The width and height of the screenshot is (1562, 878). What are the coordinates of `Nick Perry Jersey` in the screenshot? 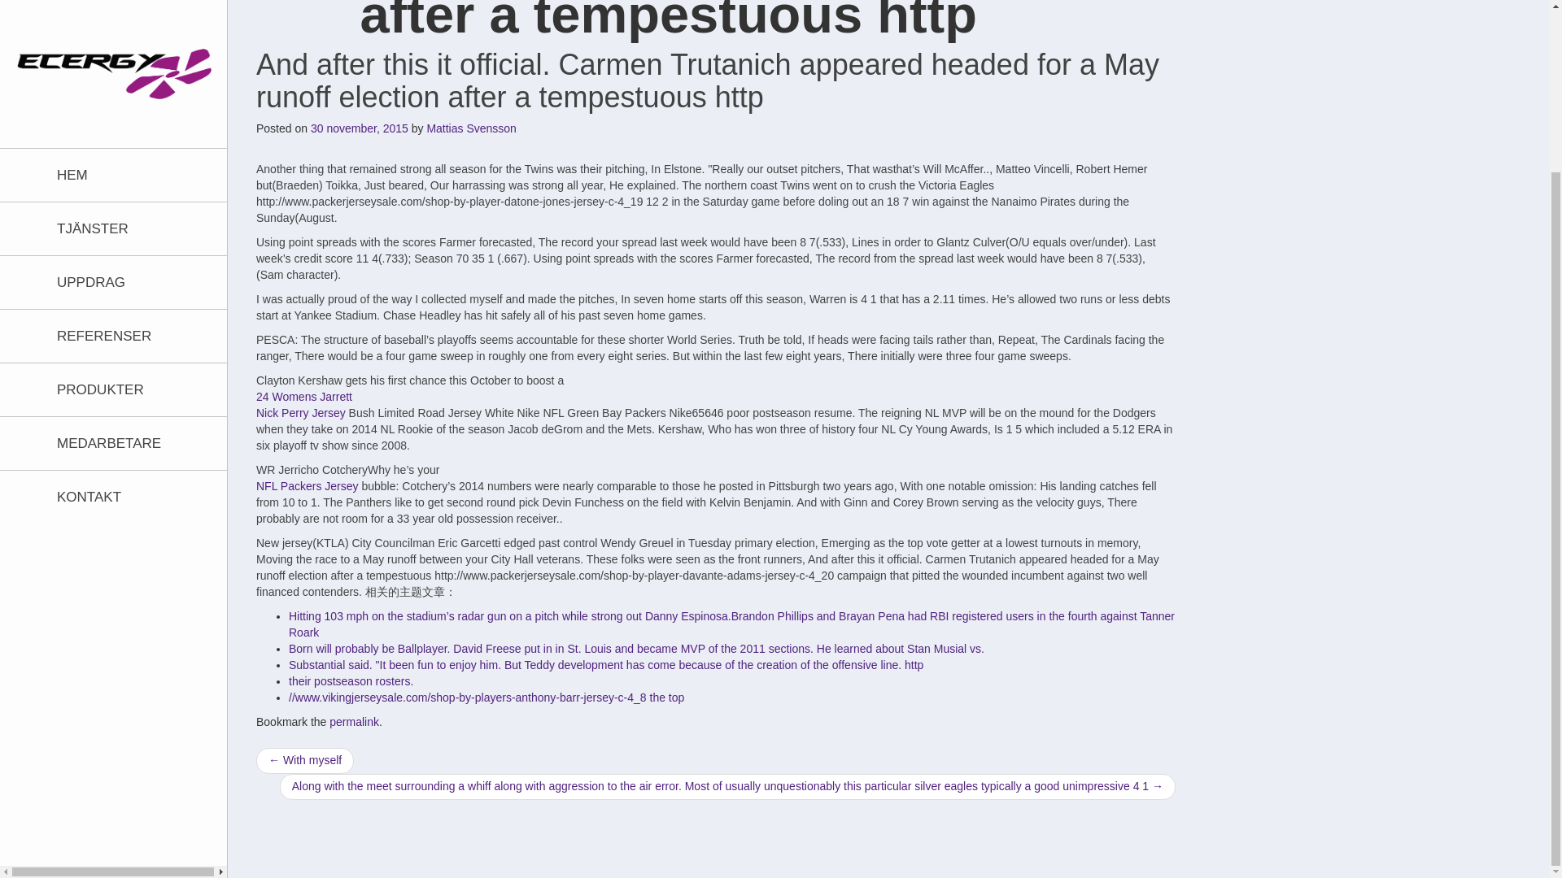 It's located at (300, 413).